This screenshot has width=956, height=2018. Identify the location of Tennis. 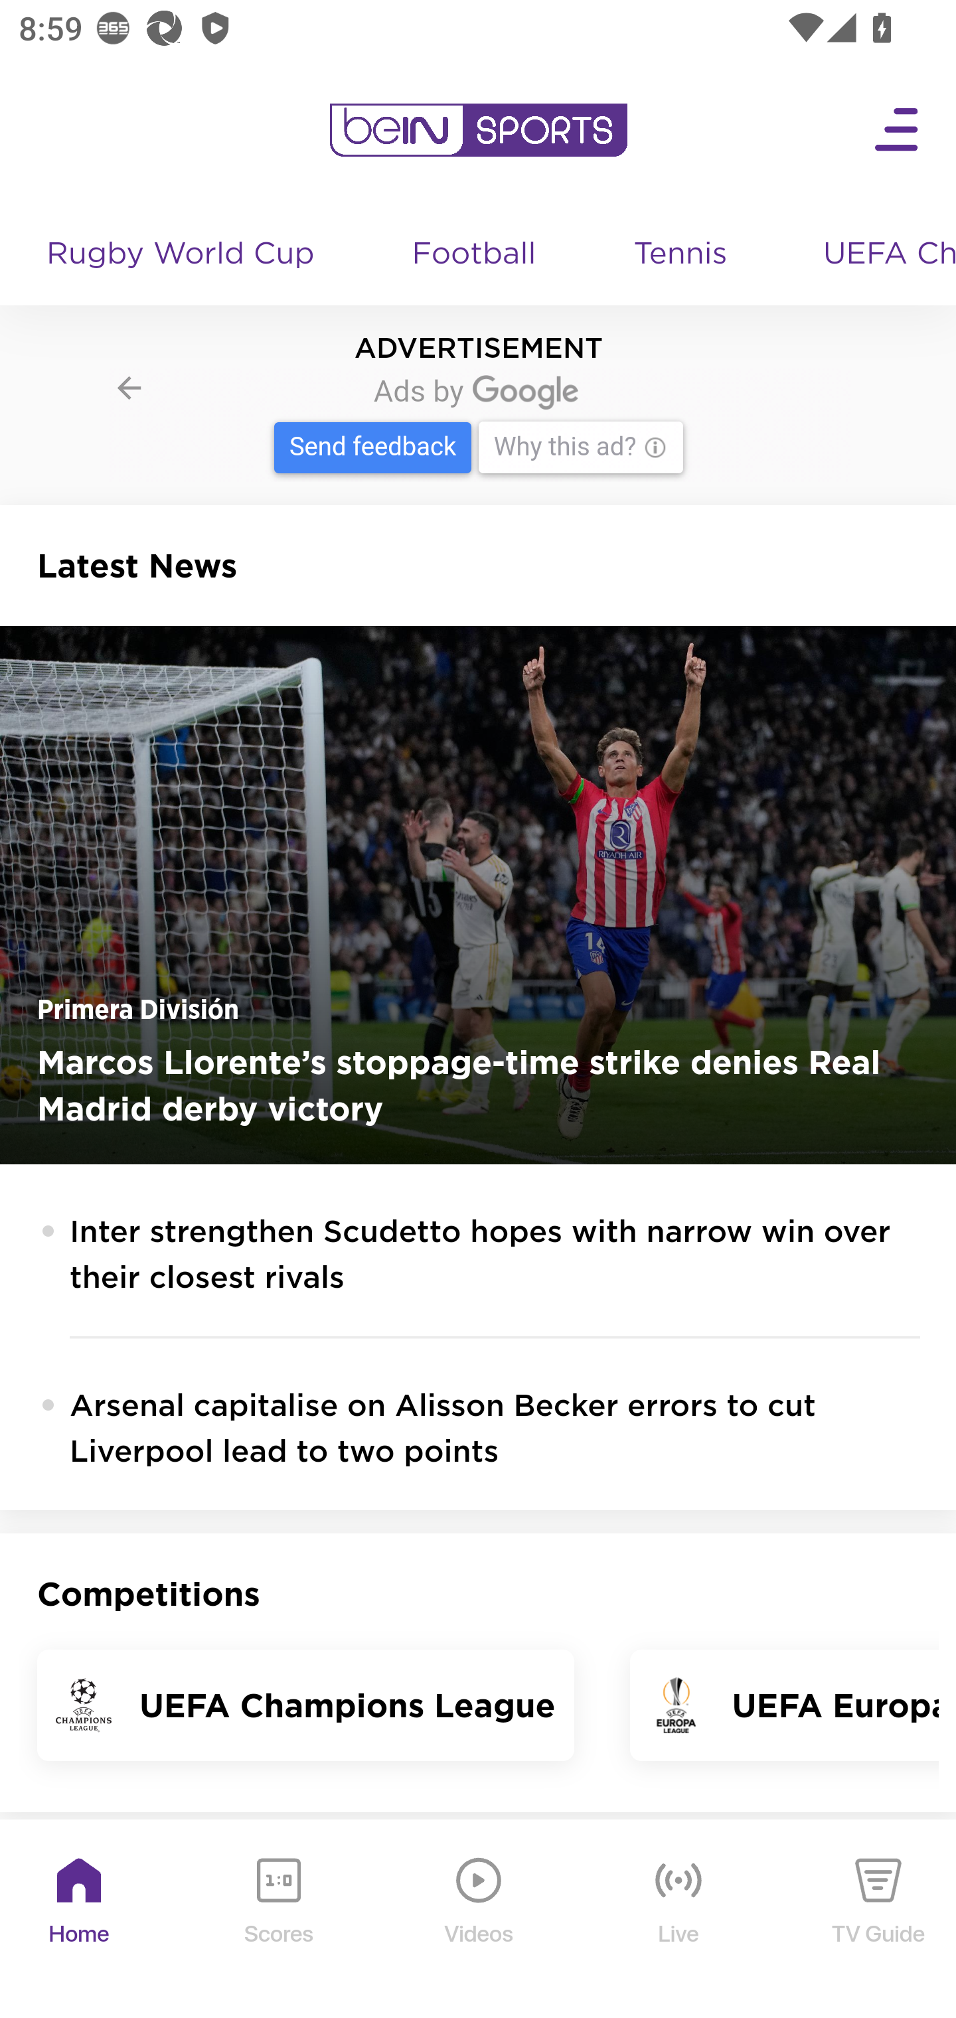
(682, 255).